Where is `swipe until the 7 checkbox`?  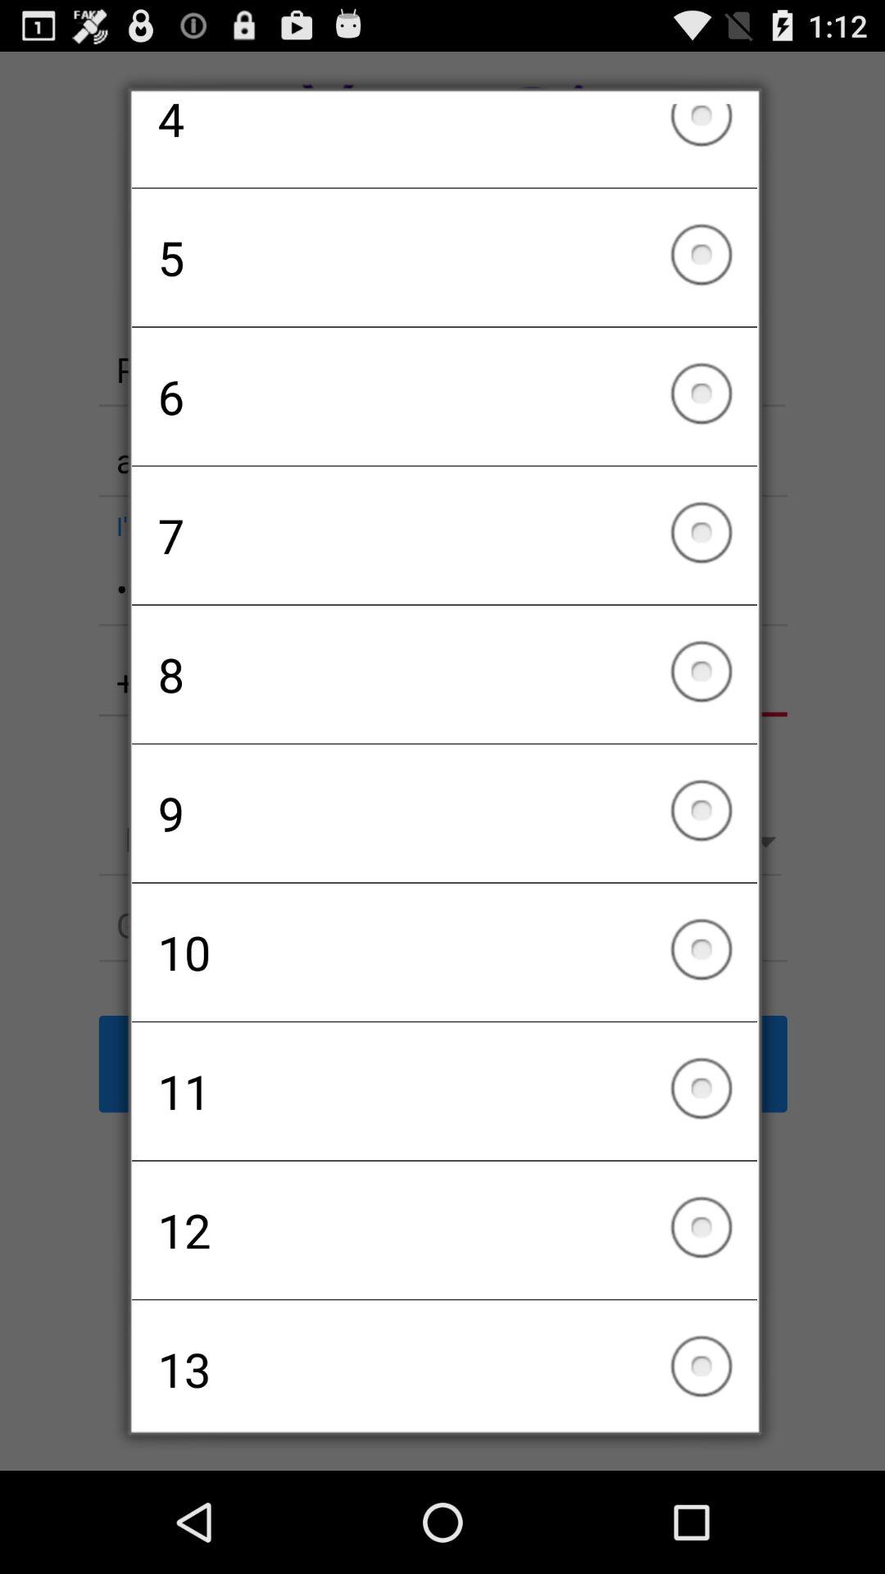 swipe until the 7 checkbox is located at coordinates (444, 535).